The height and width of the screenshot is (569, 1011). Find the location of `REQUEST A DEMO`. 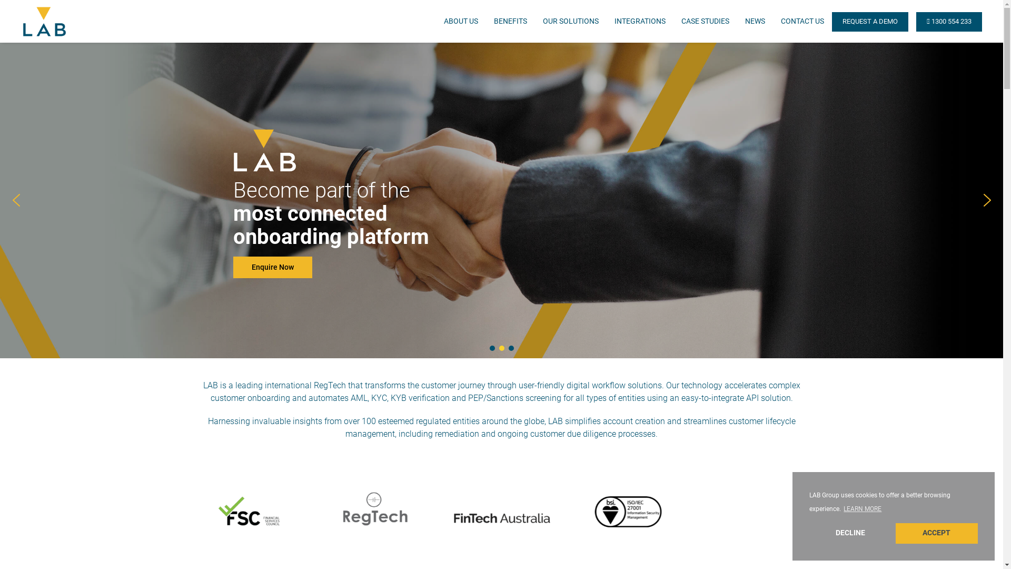

REQUEST A DEMO is located at coordinates (870, 22).